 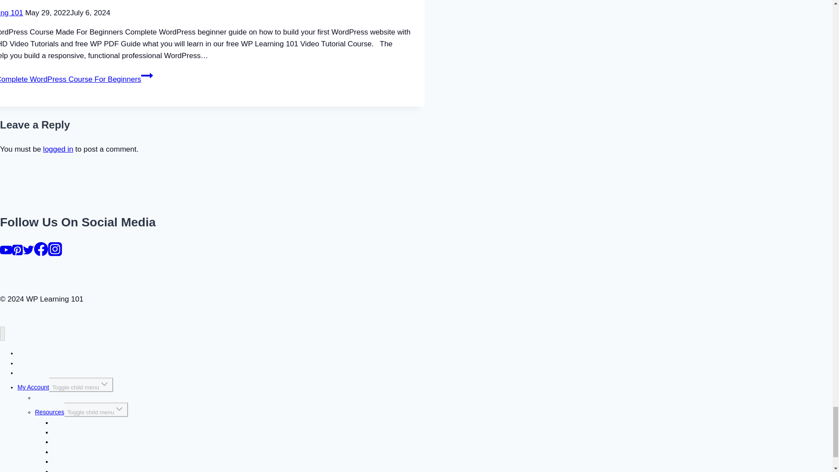 I want to click on YouTube, so click(x=6, y=250).